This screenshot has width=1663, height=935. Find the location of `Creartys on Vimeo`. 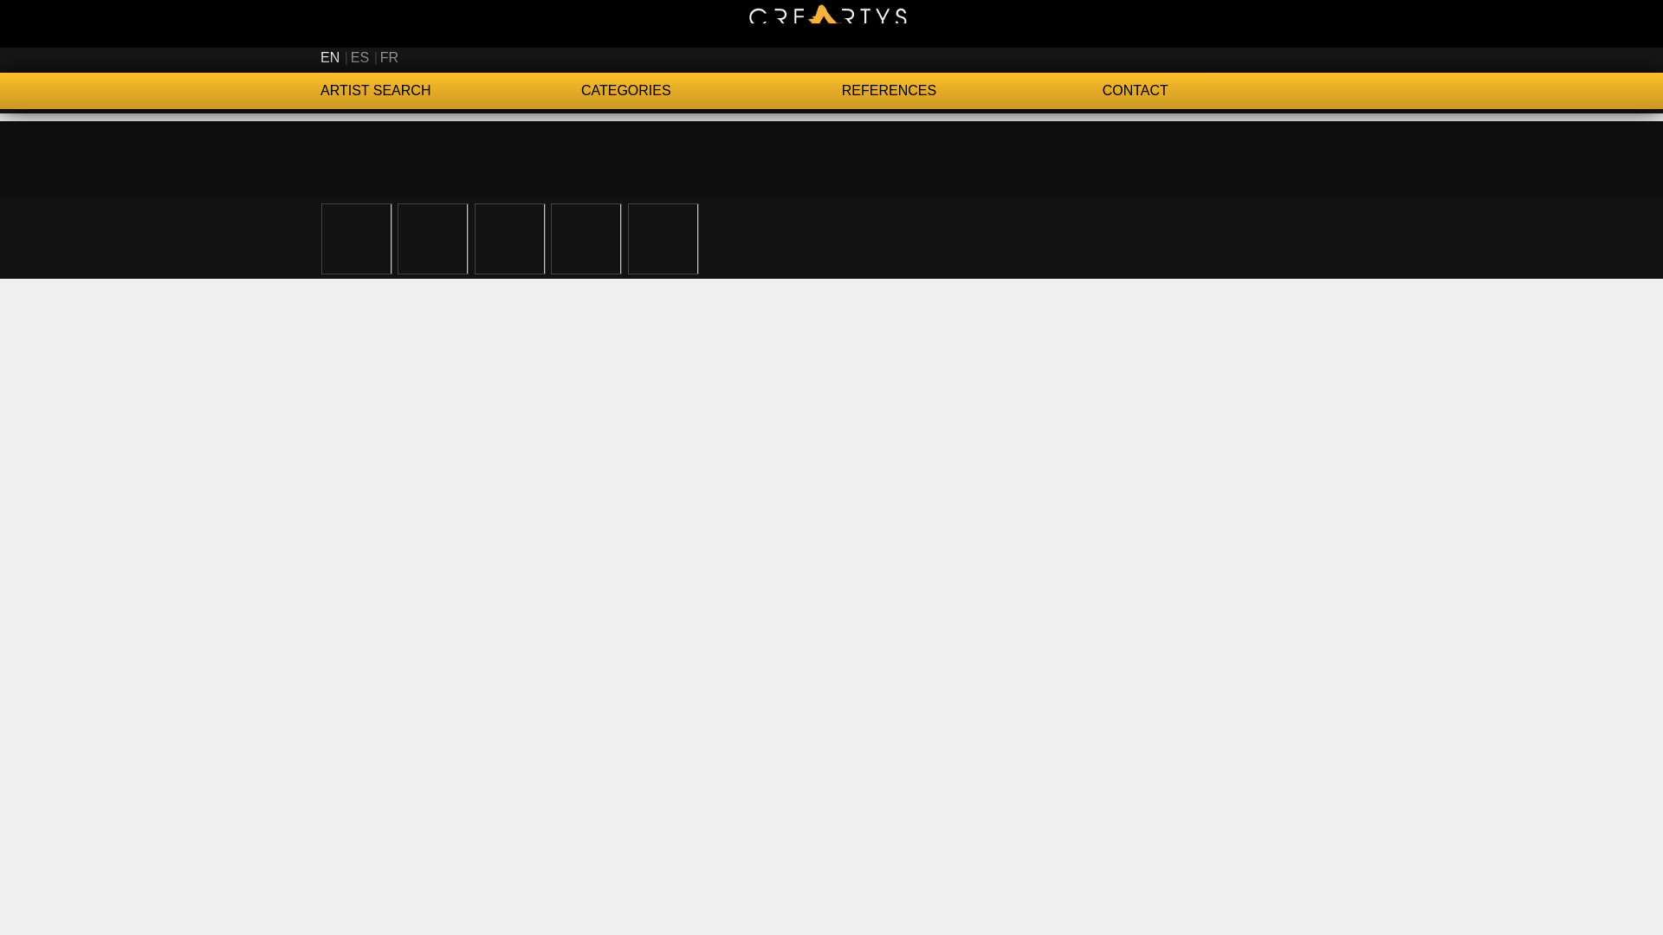

Creartys on Vimeo is located at coordinates (1327, 57).